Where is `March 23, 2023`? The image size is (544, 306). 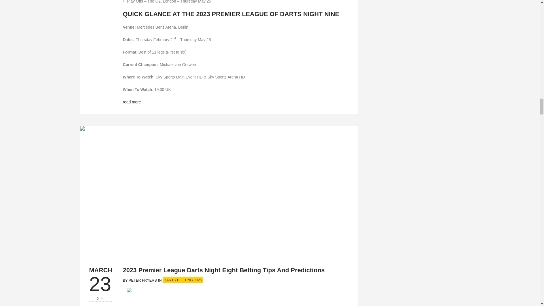
March 23, 2023 is located at coordinates (100, 270).